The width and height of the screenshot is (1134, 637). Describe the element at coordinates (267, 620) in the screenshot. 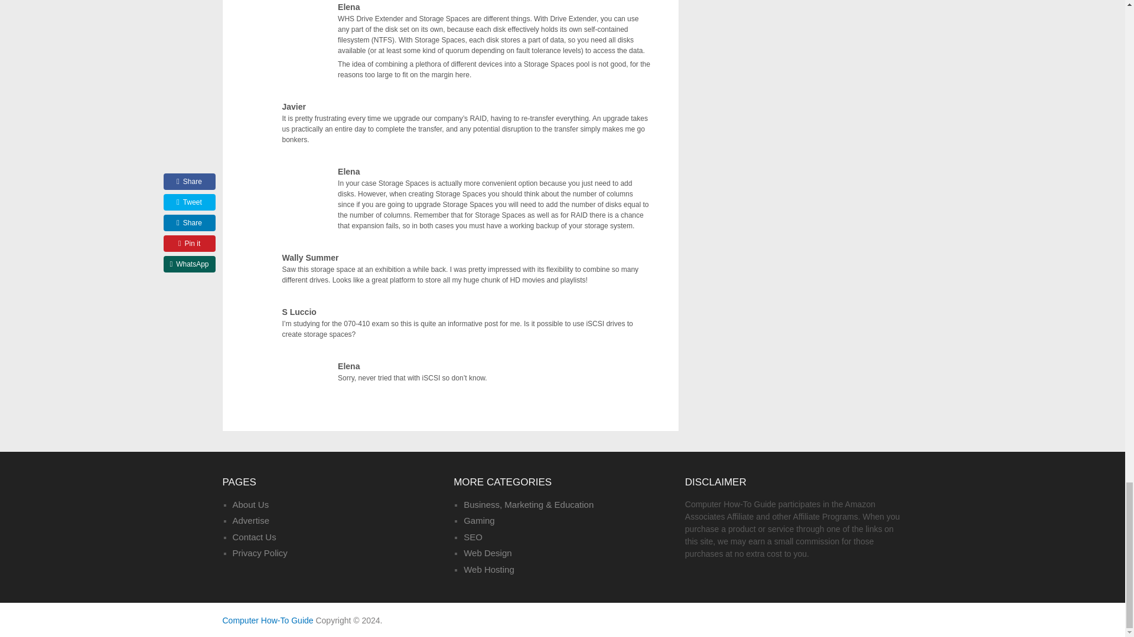

I see `your 1-stop computers and technology blog` at that location.